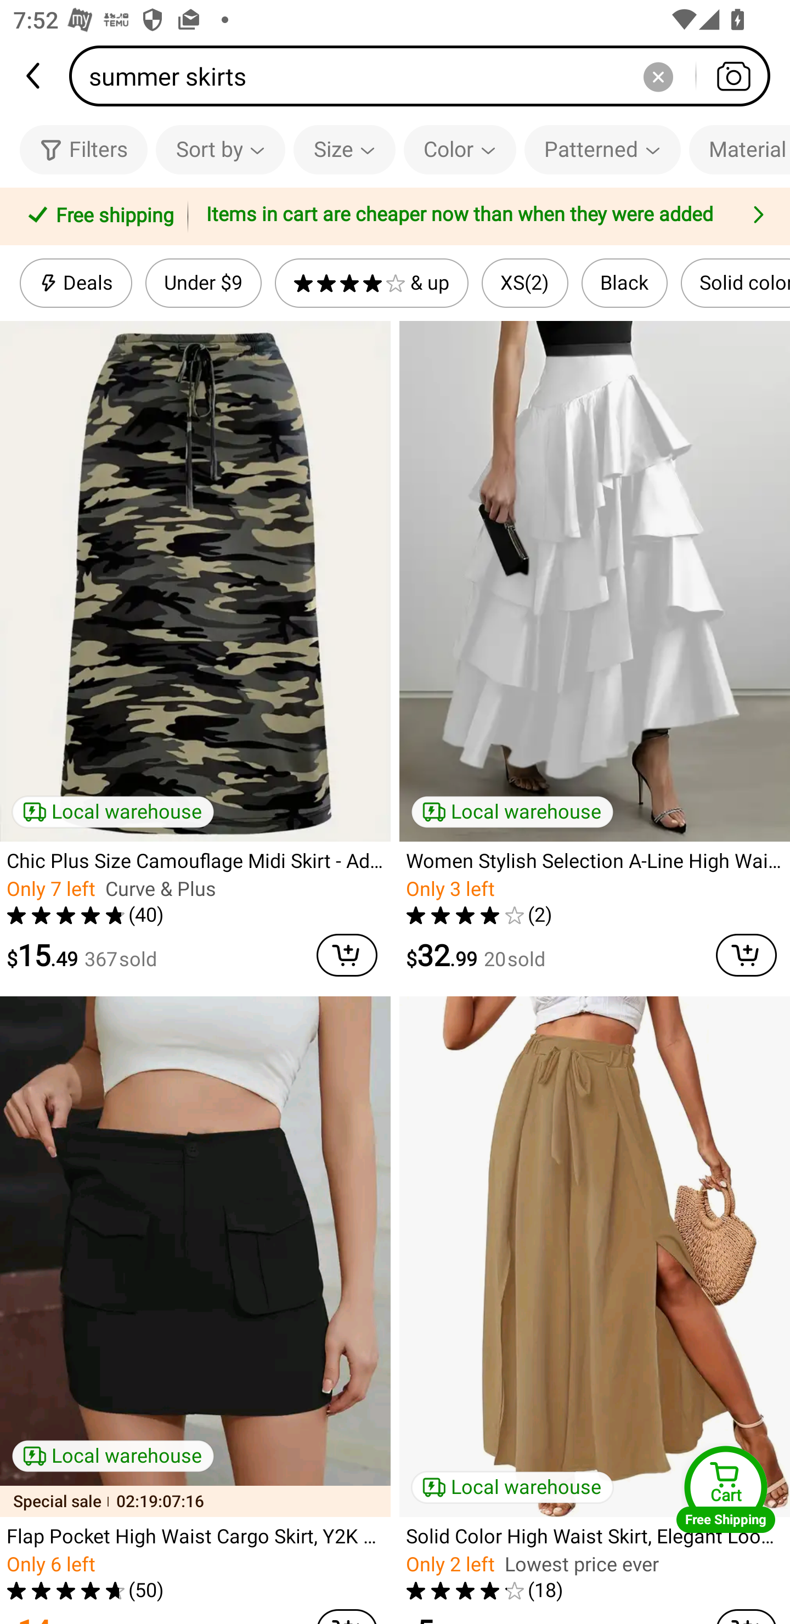  Describe the element at coordinates (345, 149) in the screenshot. I see `Size` at that location.